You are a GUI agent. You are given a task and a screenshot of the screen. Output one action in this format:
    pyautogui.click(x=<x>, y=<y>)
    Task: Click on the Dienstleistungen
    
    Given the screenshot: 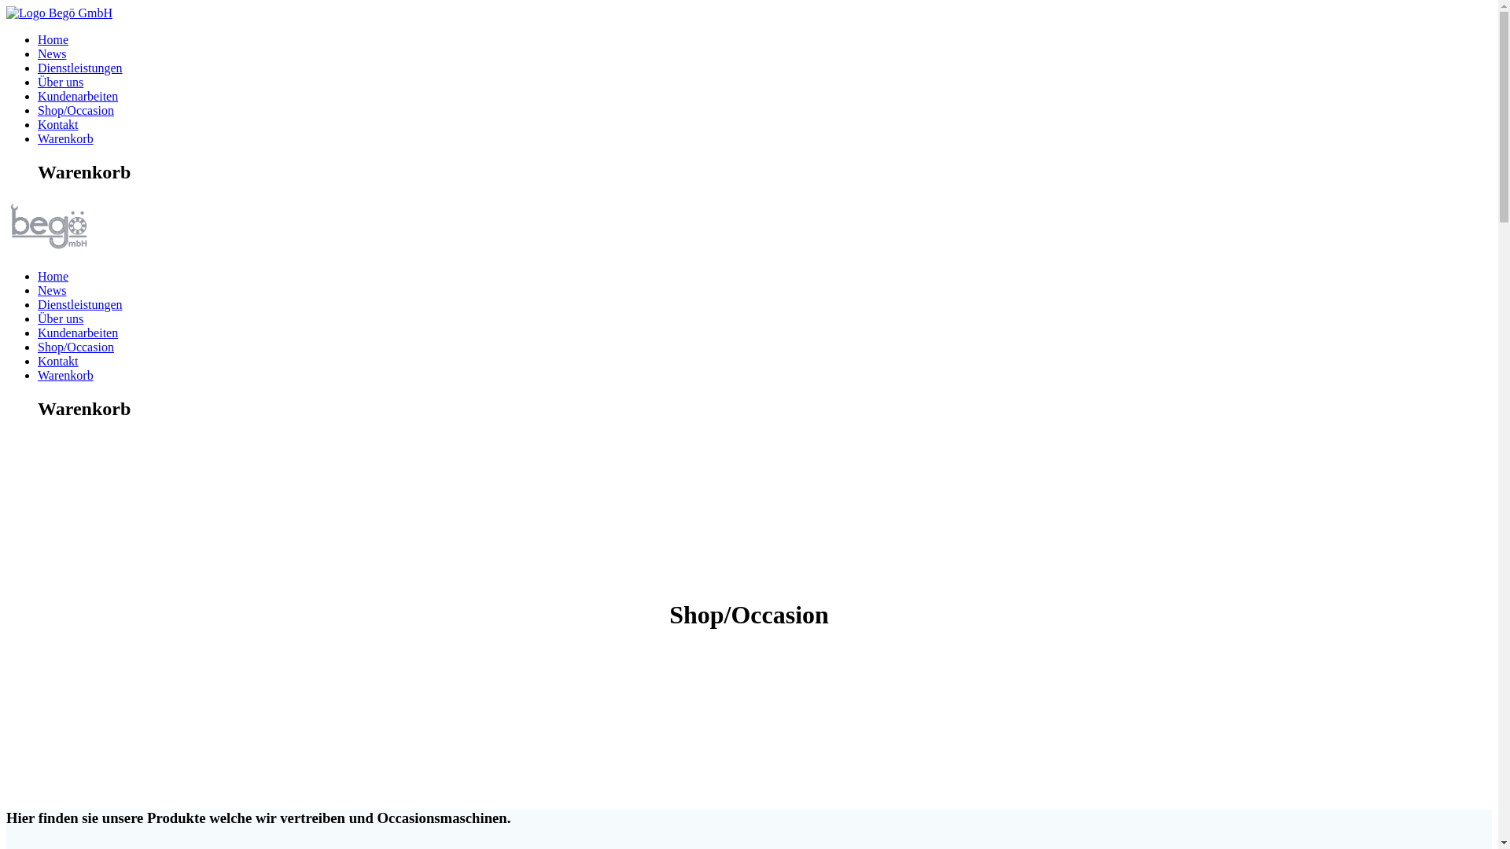 What is the action you would take?
    pyautogui.click(x=80, y=305)
    